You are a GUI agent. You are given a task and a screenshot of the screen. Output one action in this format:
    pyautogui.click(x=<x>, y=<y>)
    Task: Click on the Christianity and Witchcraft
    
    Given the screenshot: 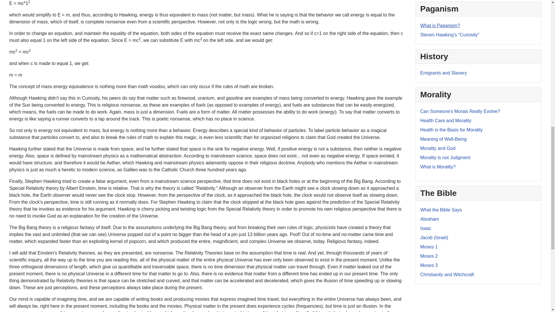 What is the action you would take?
    pyautogui.click(x=447, y=274)
    